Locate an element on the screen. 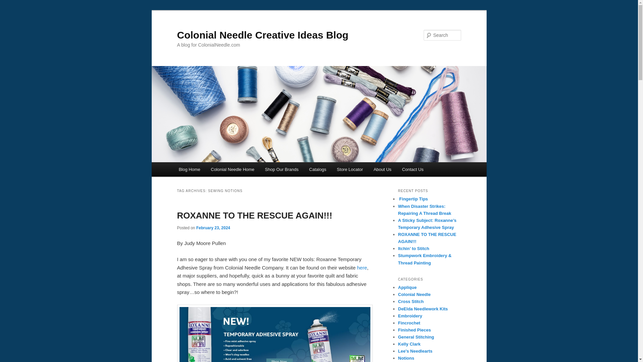 This screenshot has height=362, width=643. Contact Us is located at coordinates (413, 169).